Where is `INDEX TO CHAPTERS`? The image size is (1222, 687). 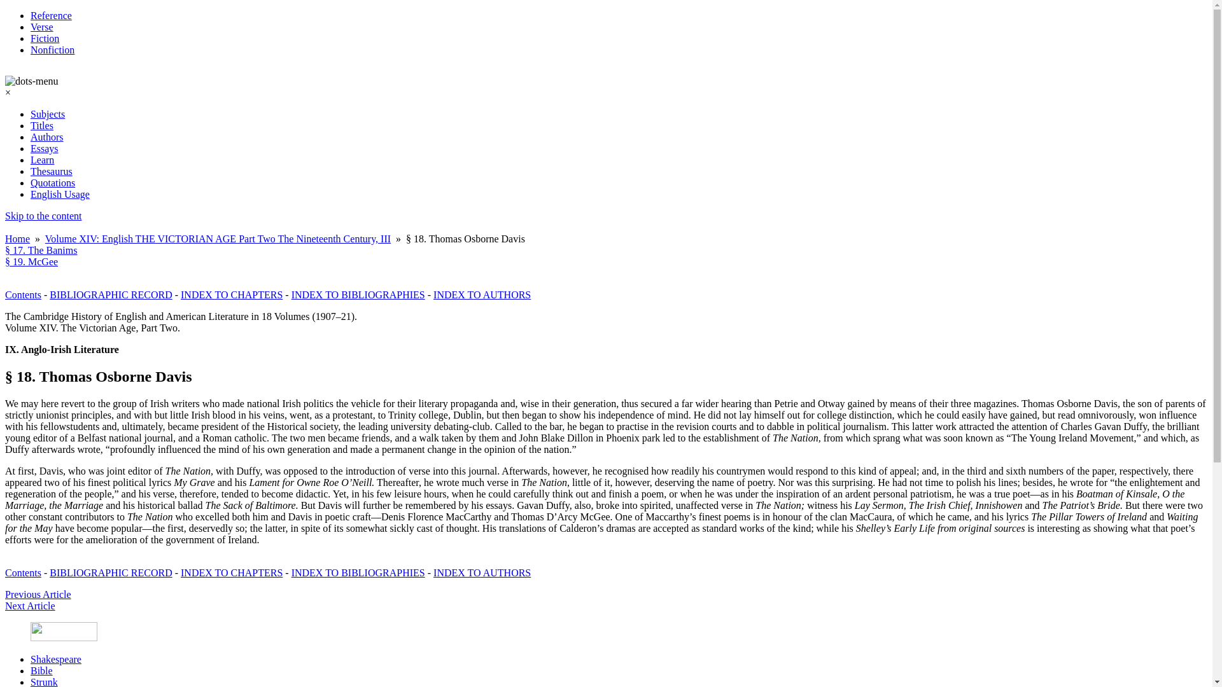
INDEX TO CHAPTERS is located at coordinates (232, 572).